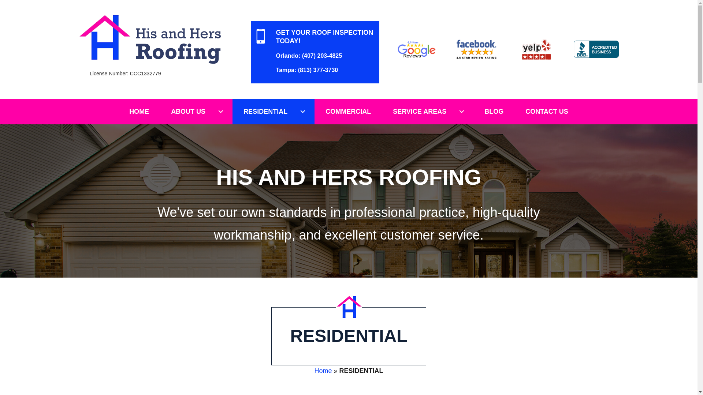 The height and width of the screenshot is (395, 703). What do you see at coordinates (547, 112) in the screenshot?
I see `CONTACT US` at bounding box center [547, 112].